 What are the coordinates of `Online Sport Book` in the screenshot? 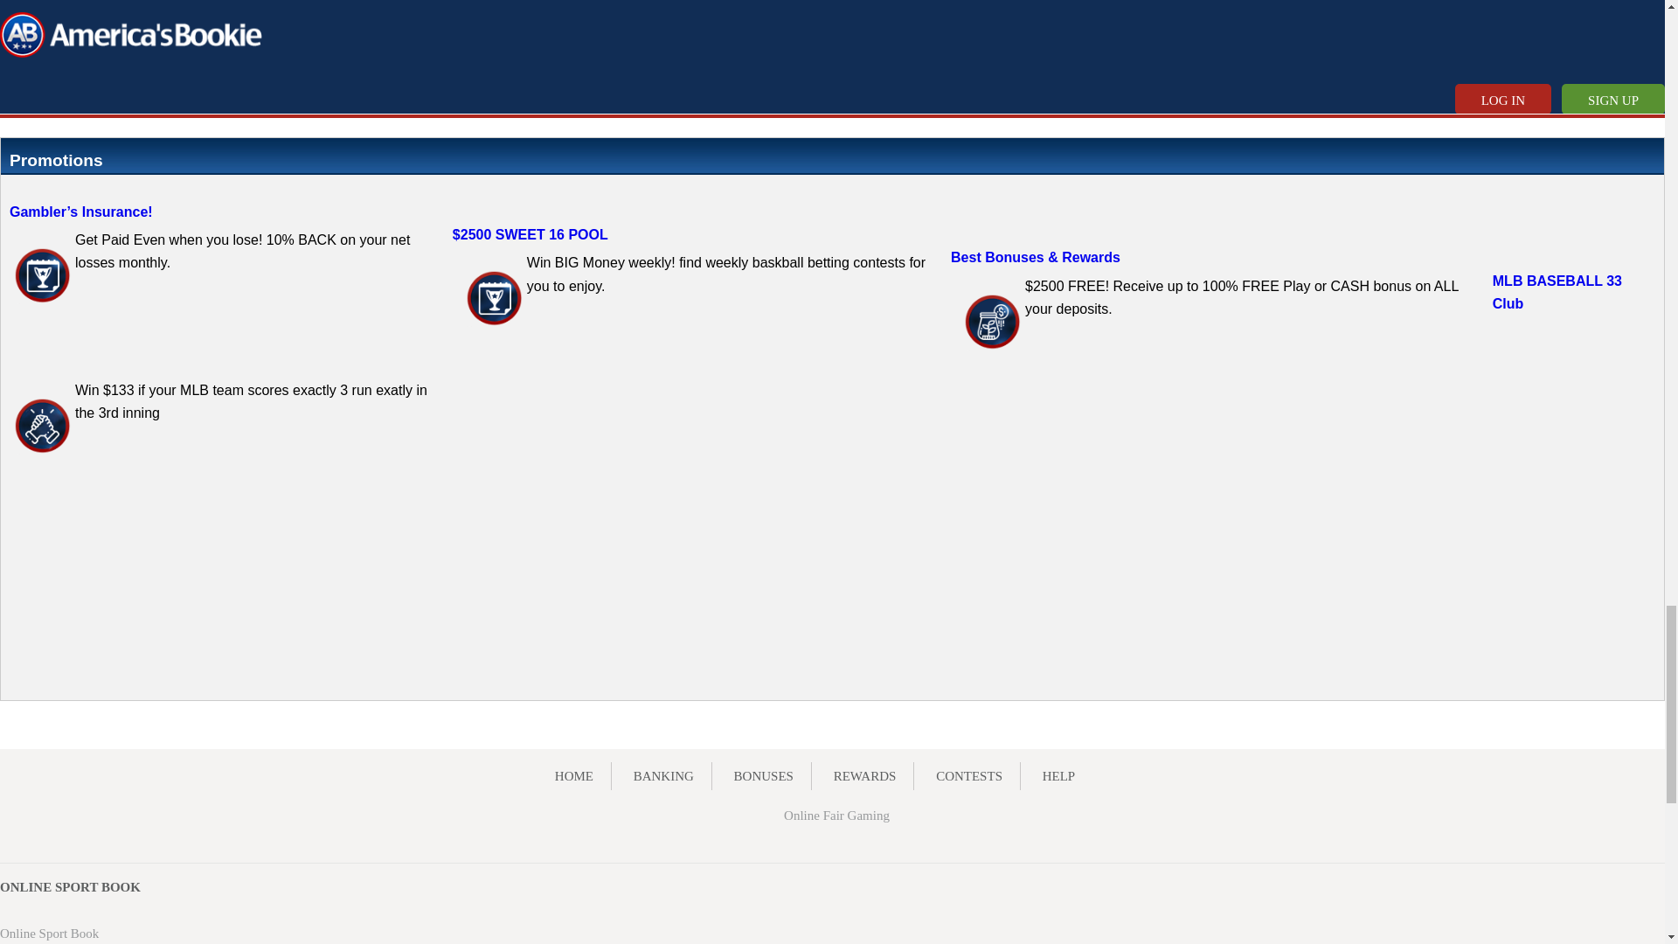 It's located at (49, 933).